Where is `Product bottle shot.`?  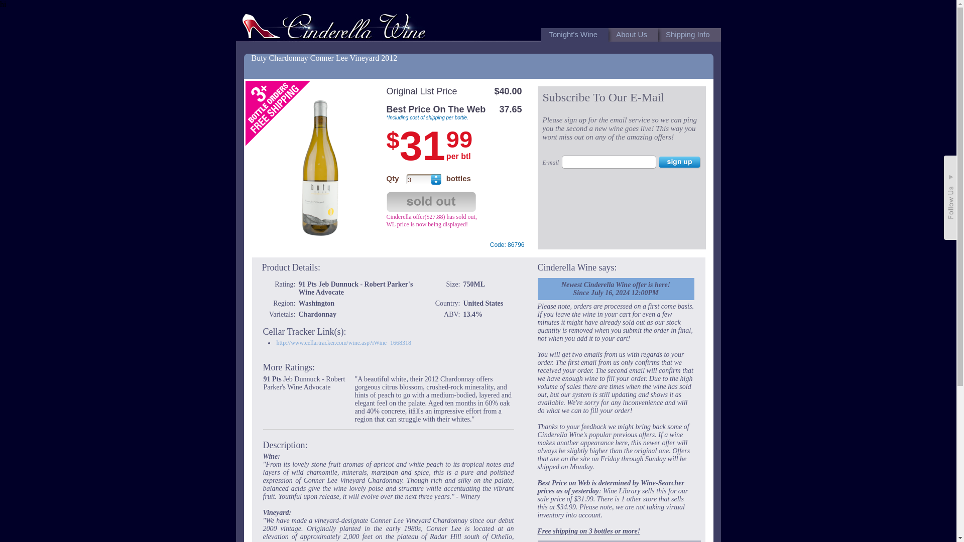
Product bottle shot. is located at coordinates (320, 168).